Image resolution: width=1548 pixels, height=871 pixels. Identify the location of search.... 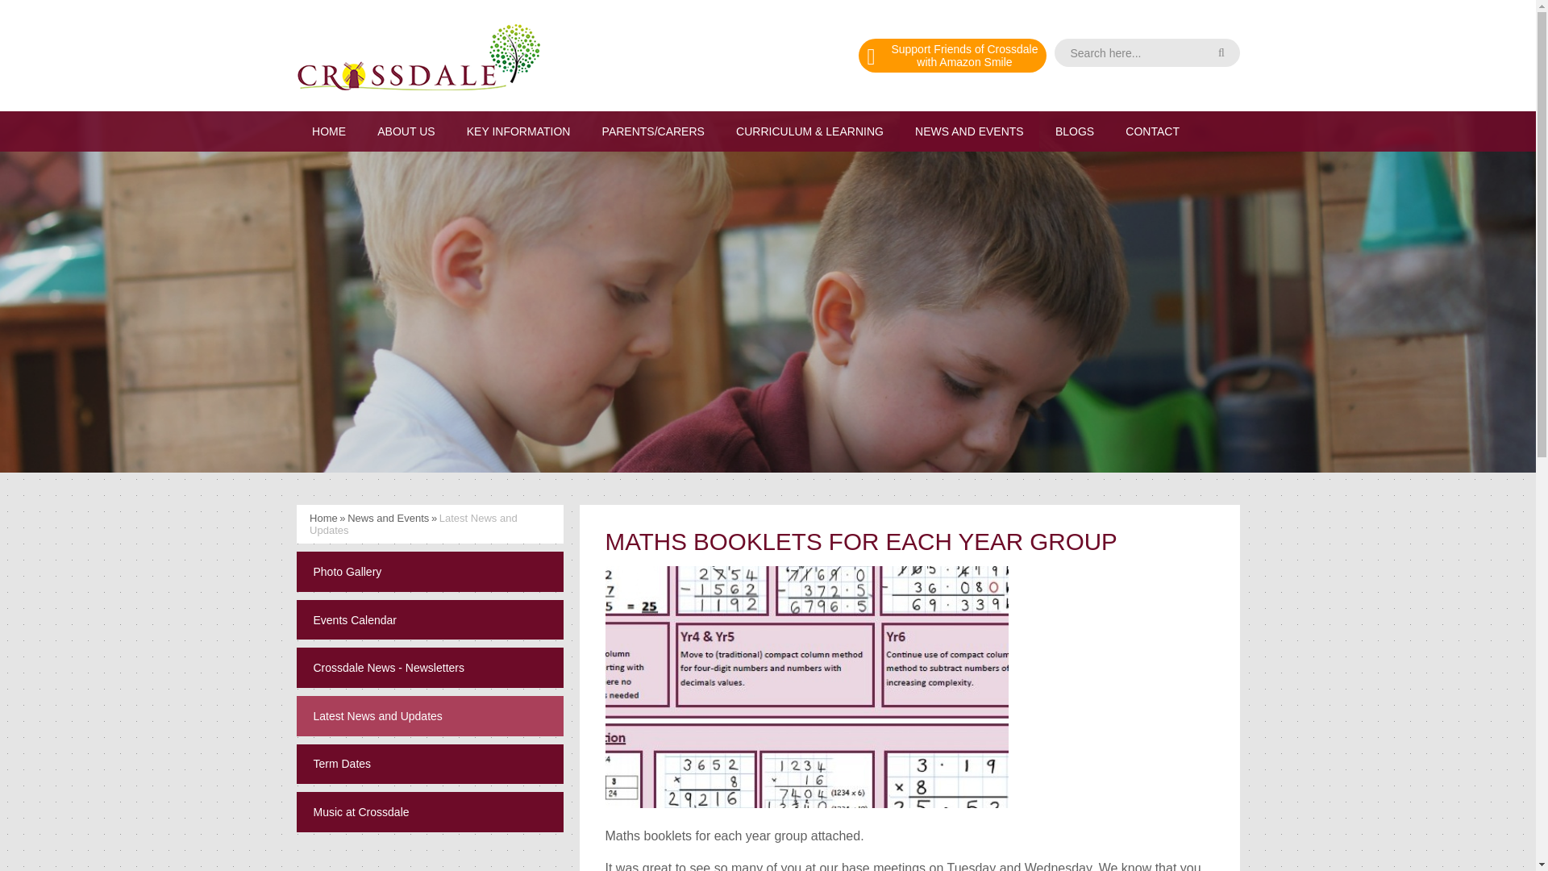
(1146, 52).